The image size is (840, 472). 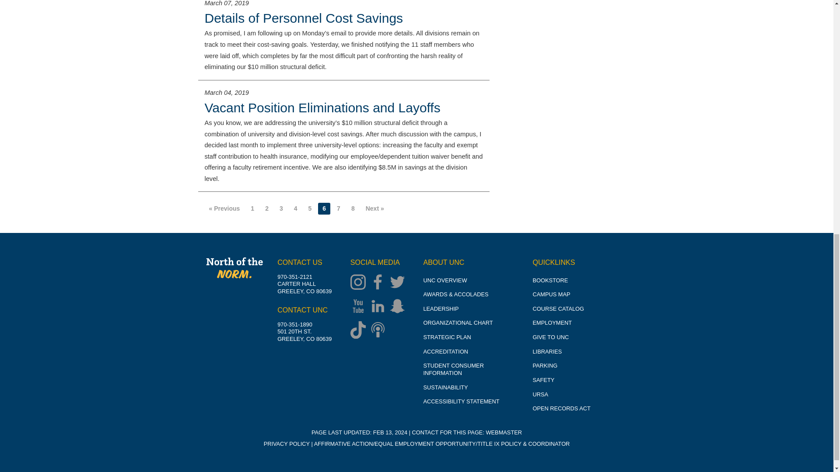 What do you see at coordinates (360, 331) in the screenshot?
I see `TikTok` at bounding box center [360, 331].